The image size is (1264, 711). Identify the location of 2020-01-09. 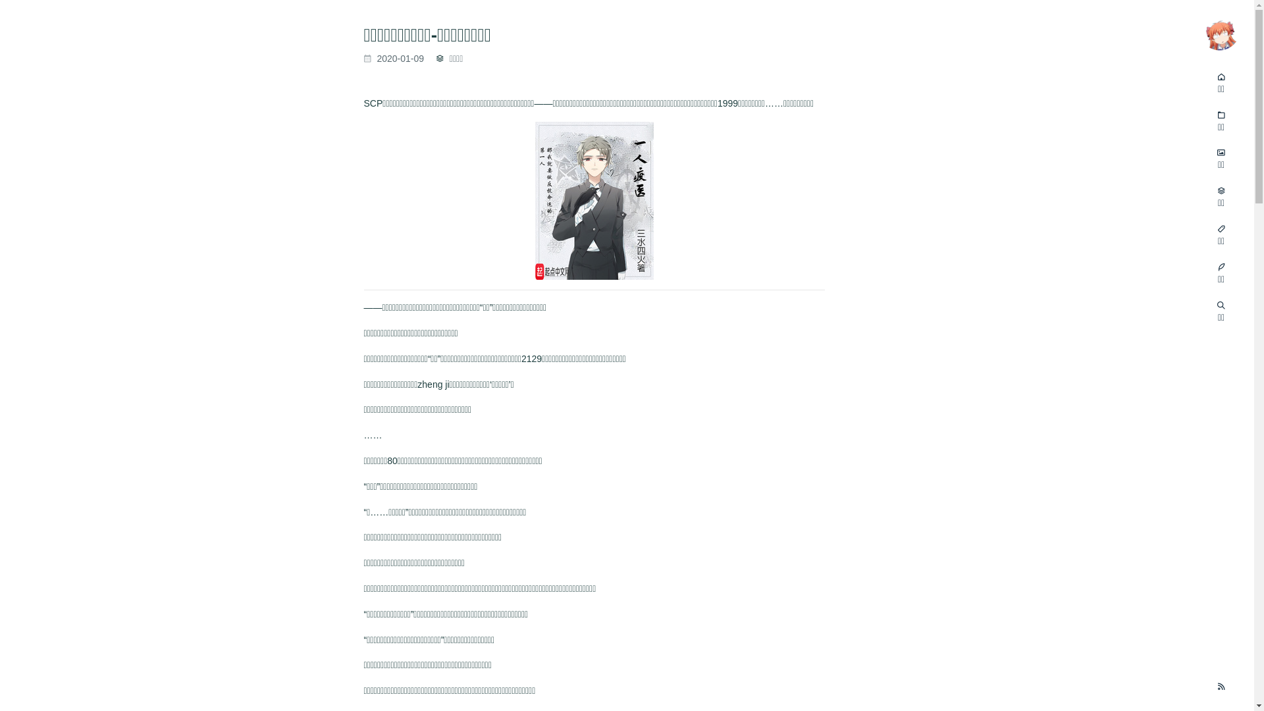
(395, 59).